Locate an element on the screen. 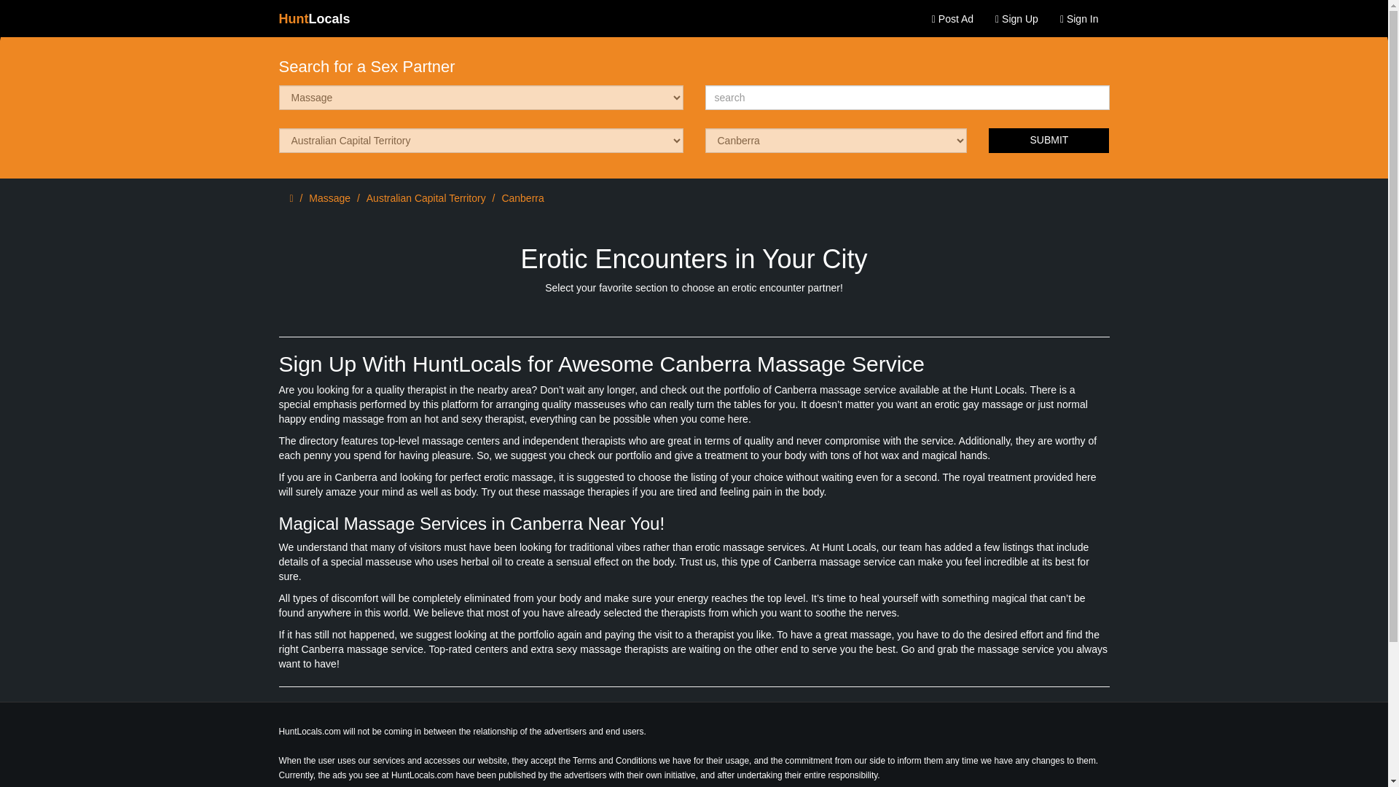 The image size is (1399, 787). Sign Up is located at coordinates (1017, 19).